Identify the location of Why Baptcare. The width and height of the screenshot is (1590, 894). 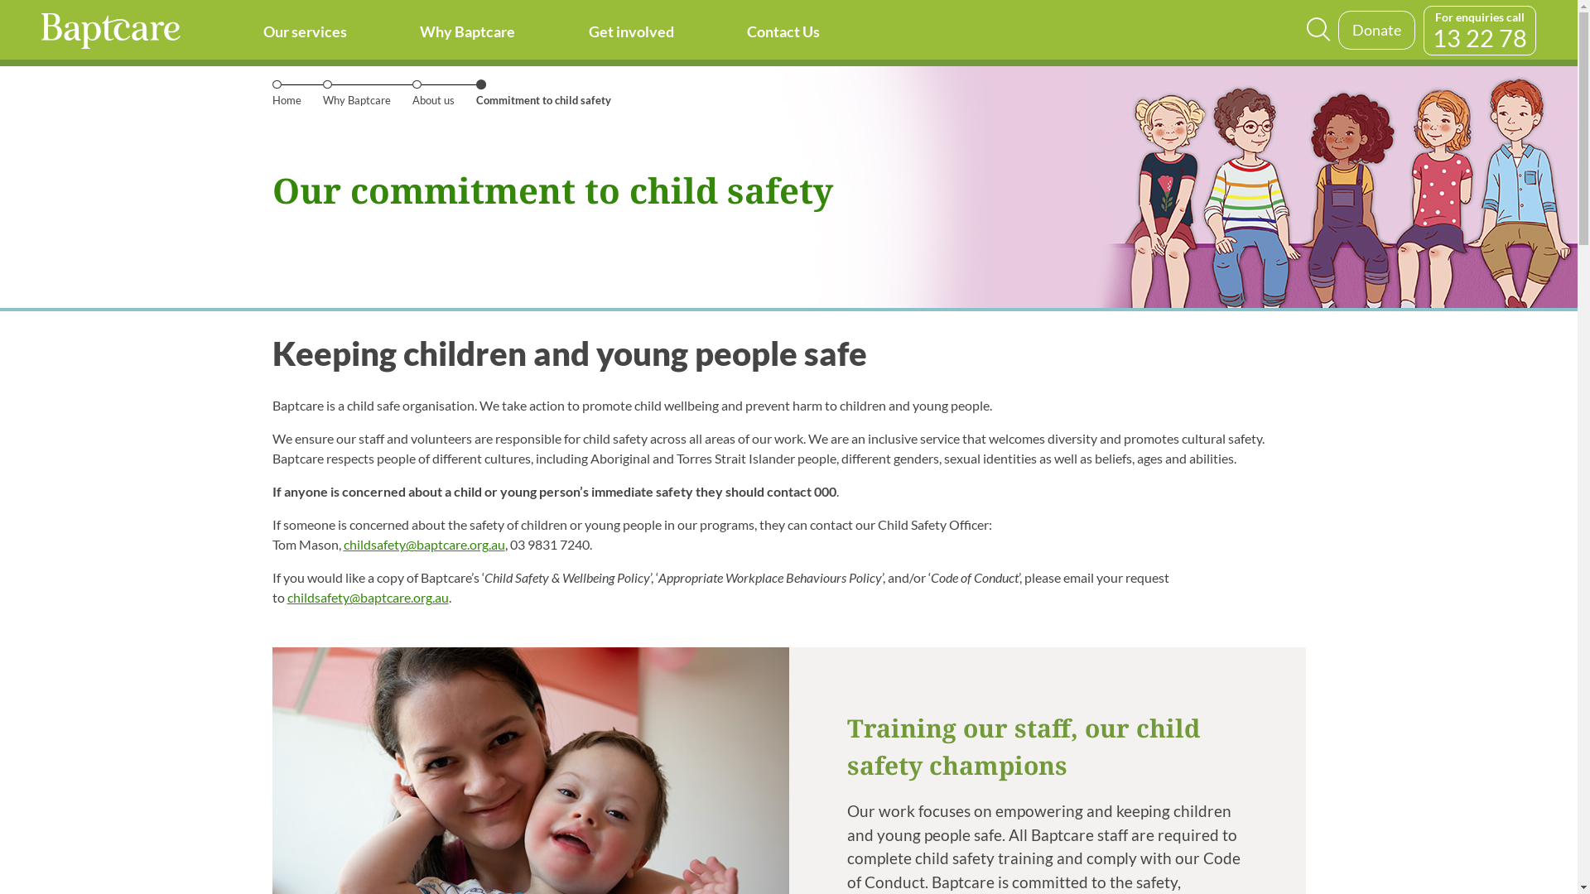
(467, 36).